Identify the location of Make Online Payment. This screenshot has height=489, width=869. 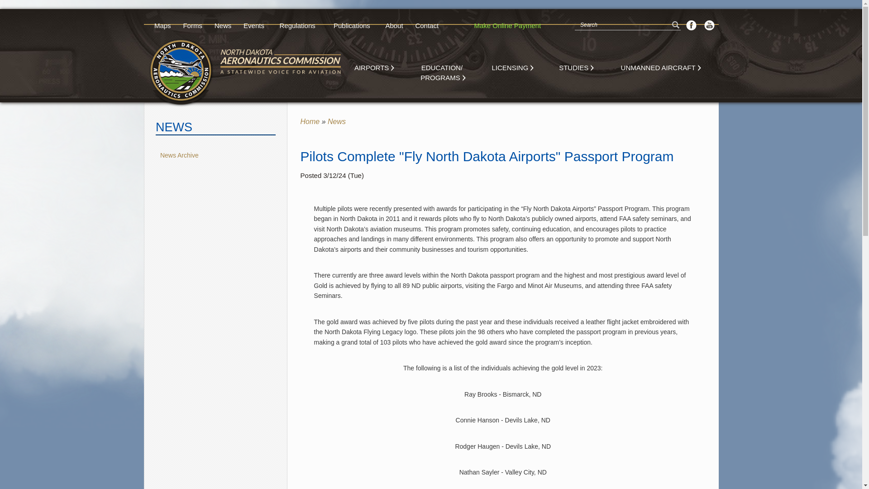
(507, 25).